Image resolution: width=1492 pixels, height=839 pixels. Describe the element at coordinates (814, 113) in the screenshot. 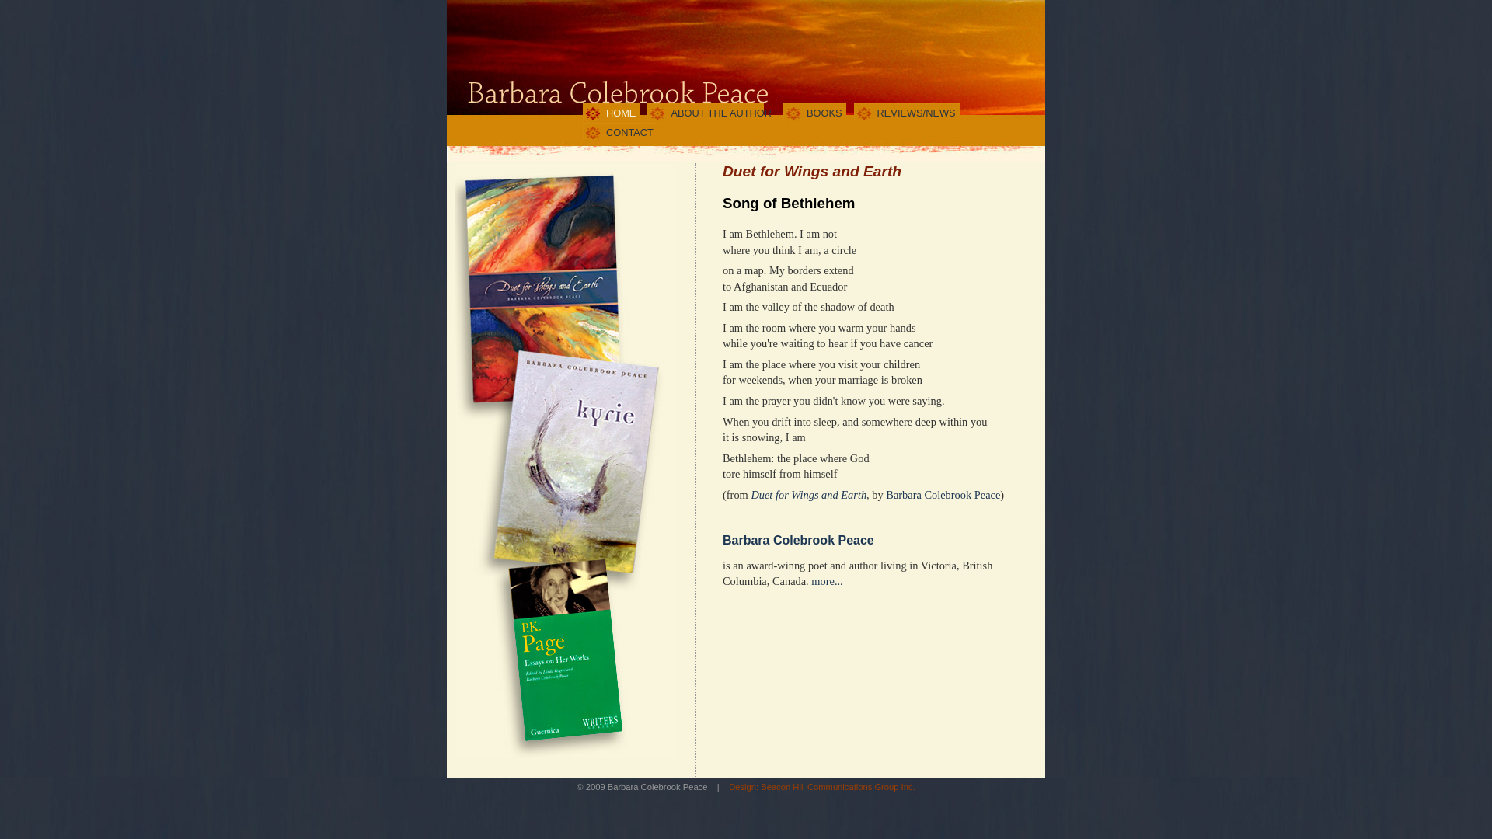

I see `BOOKS` at that location.